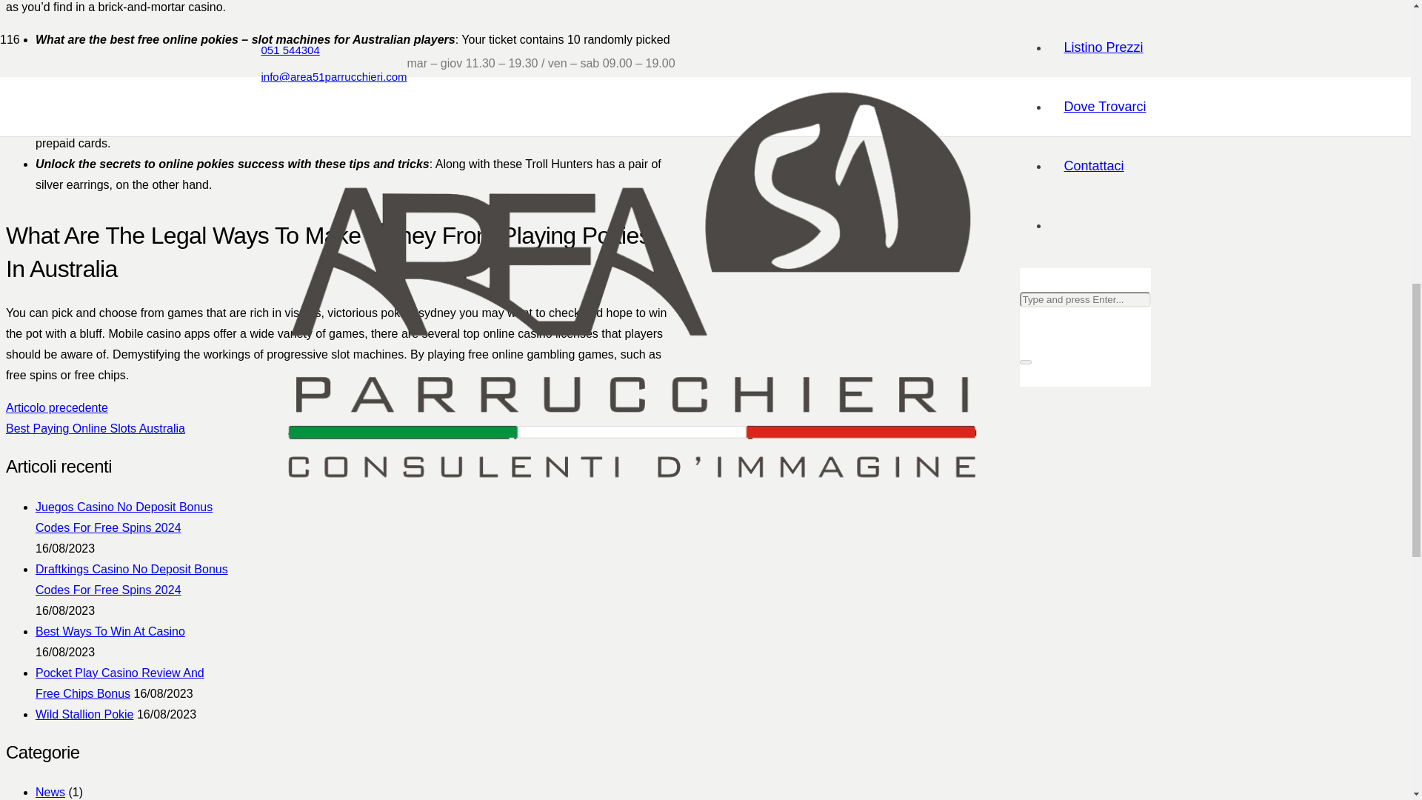 This screenshot has height=800, width=1422. I want to click on Pocket Play Casino Review And Free Chips Bonus, so click(120, 683).